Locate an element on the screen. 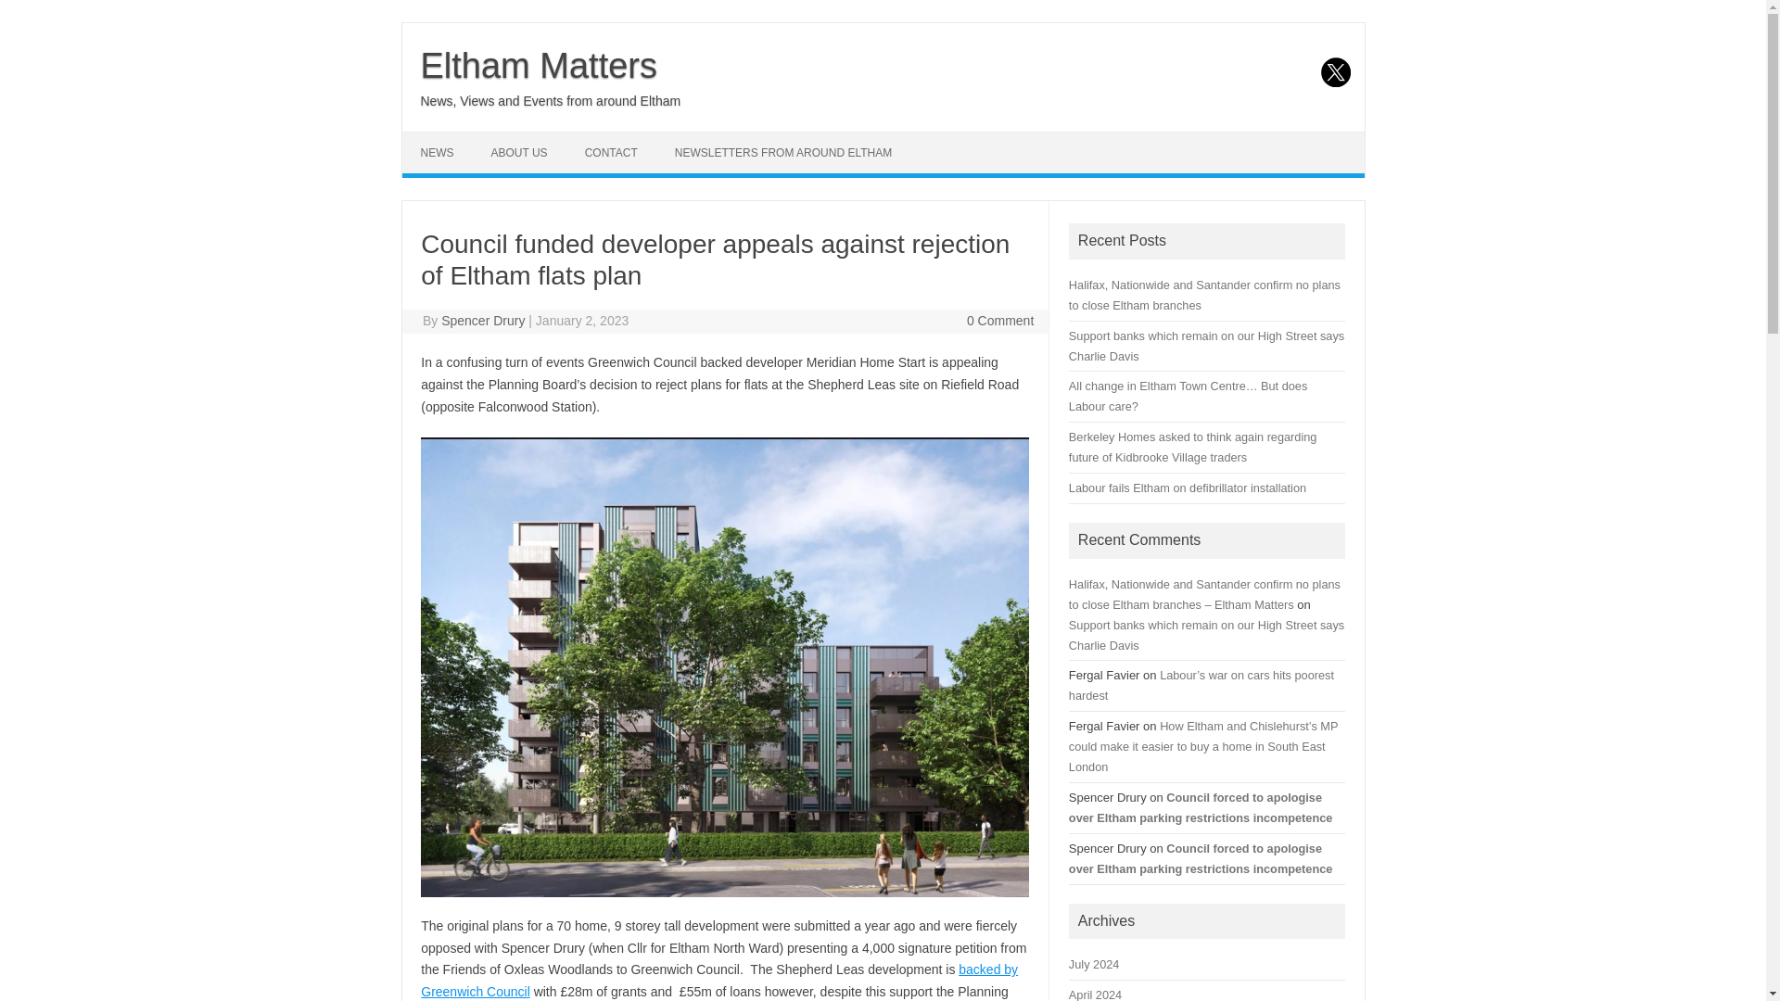 Image resolution: width=1780 pixels, height=1001 pixels. NEWSLETTERS FROM AROUND ELTHAM is located at coordinates (782, 152).